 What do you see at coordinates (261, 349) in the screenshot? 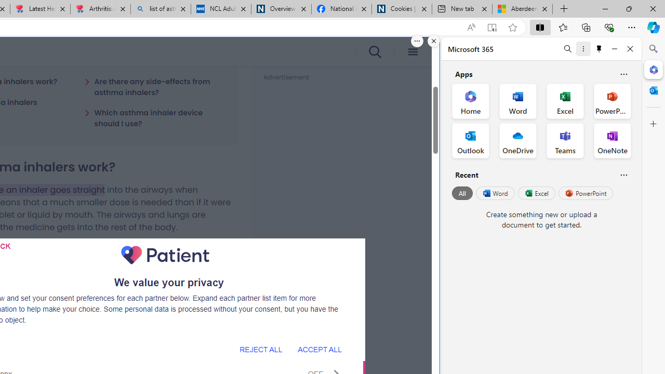
I see `REJECT ALL` at bounding box center [261, 349].